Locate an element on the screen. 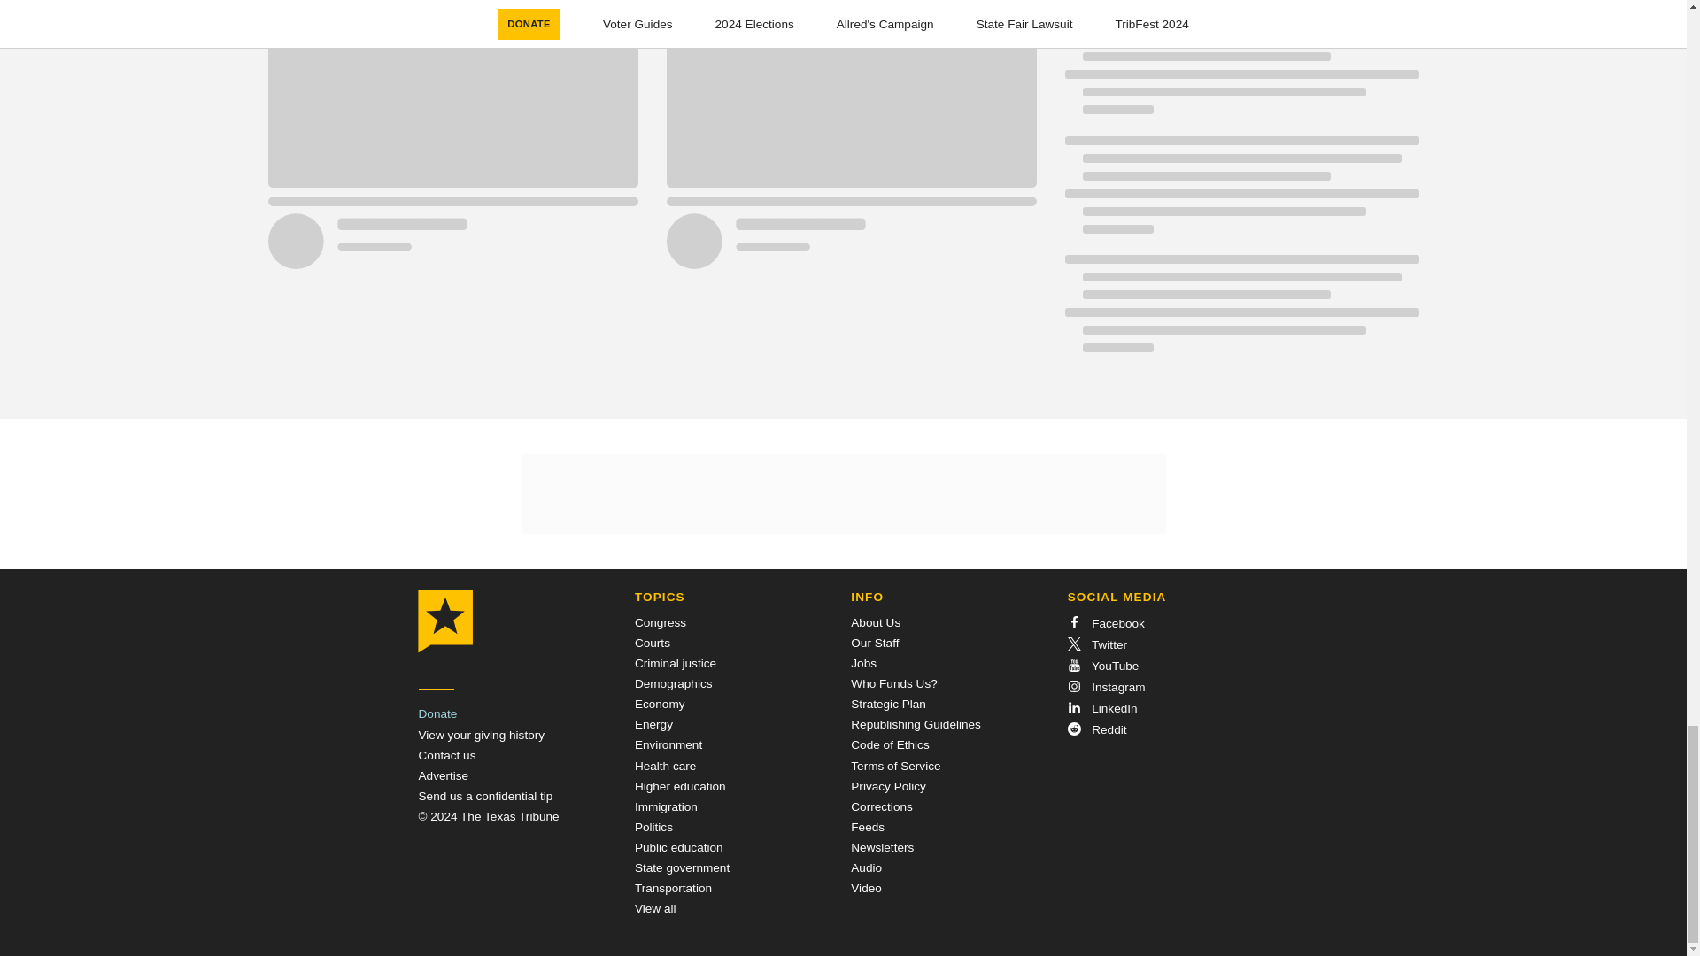  Send a Tip is located at coordinates (485, 797).